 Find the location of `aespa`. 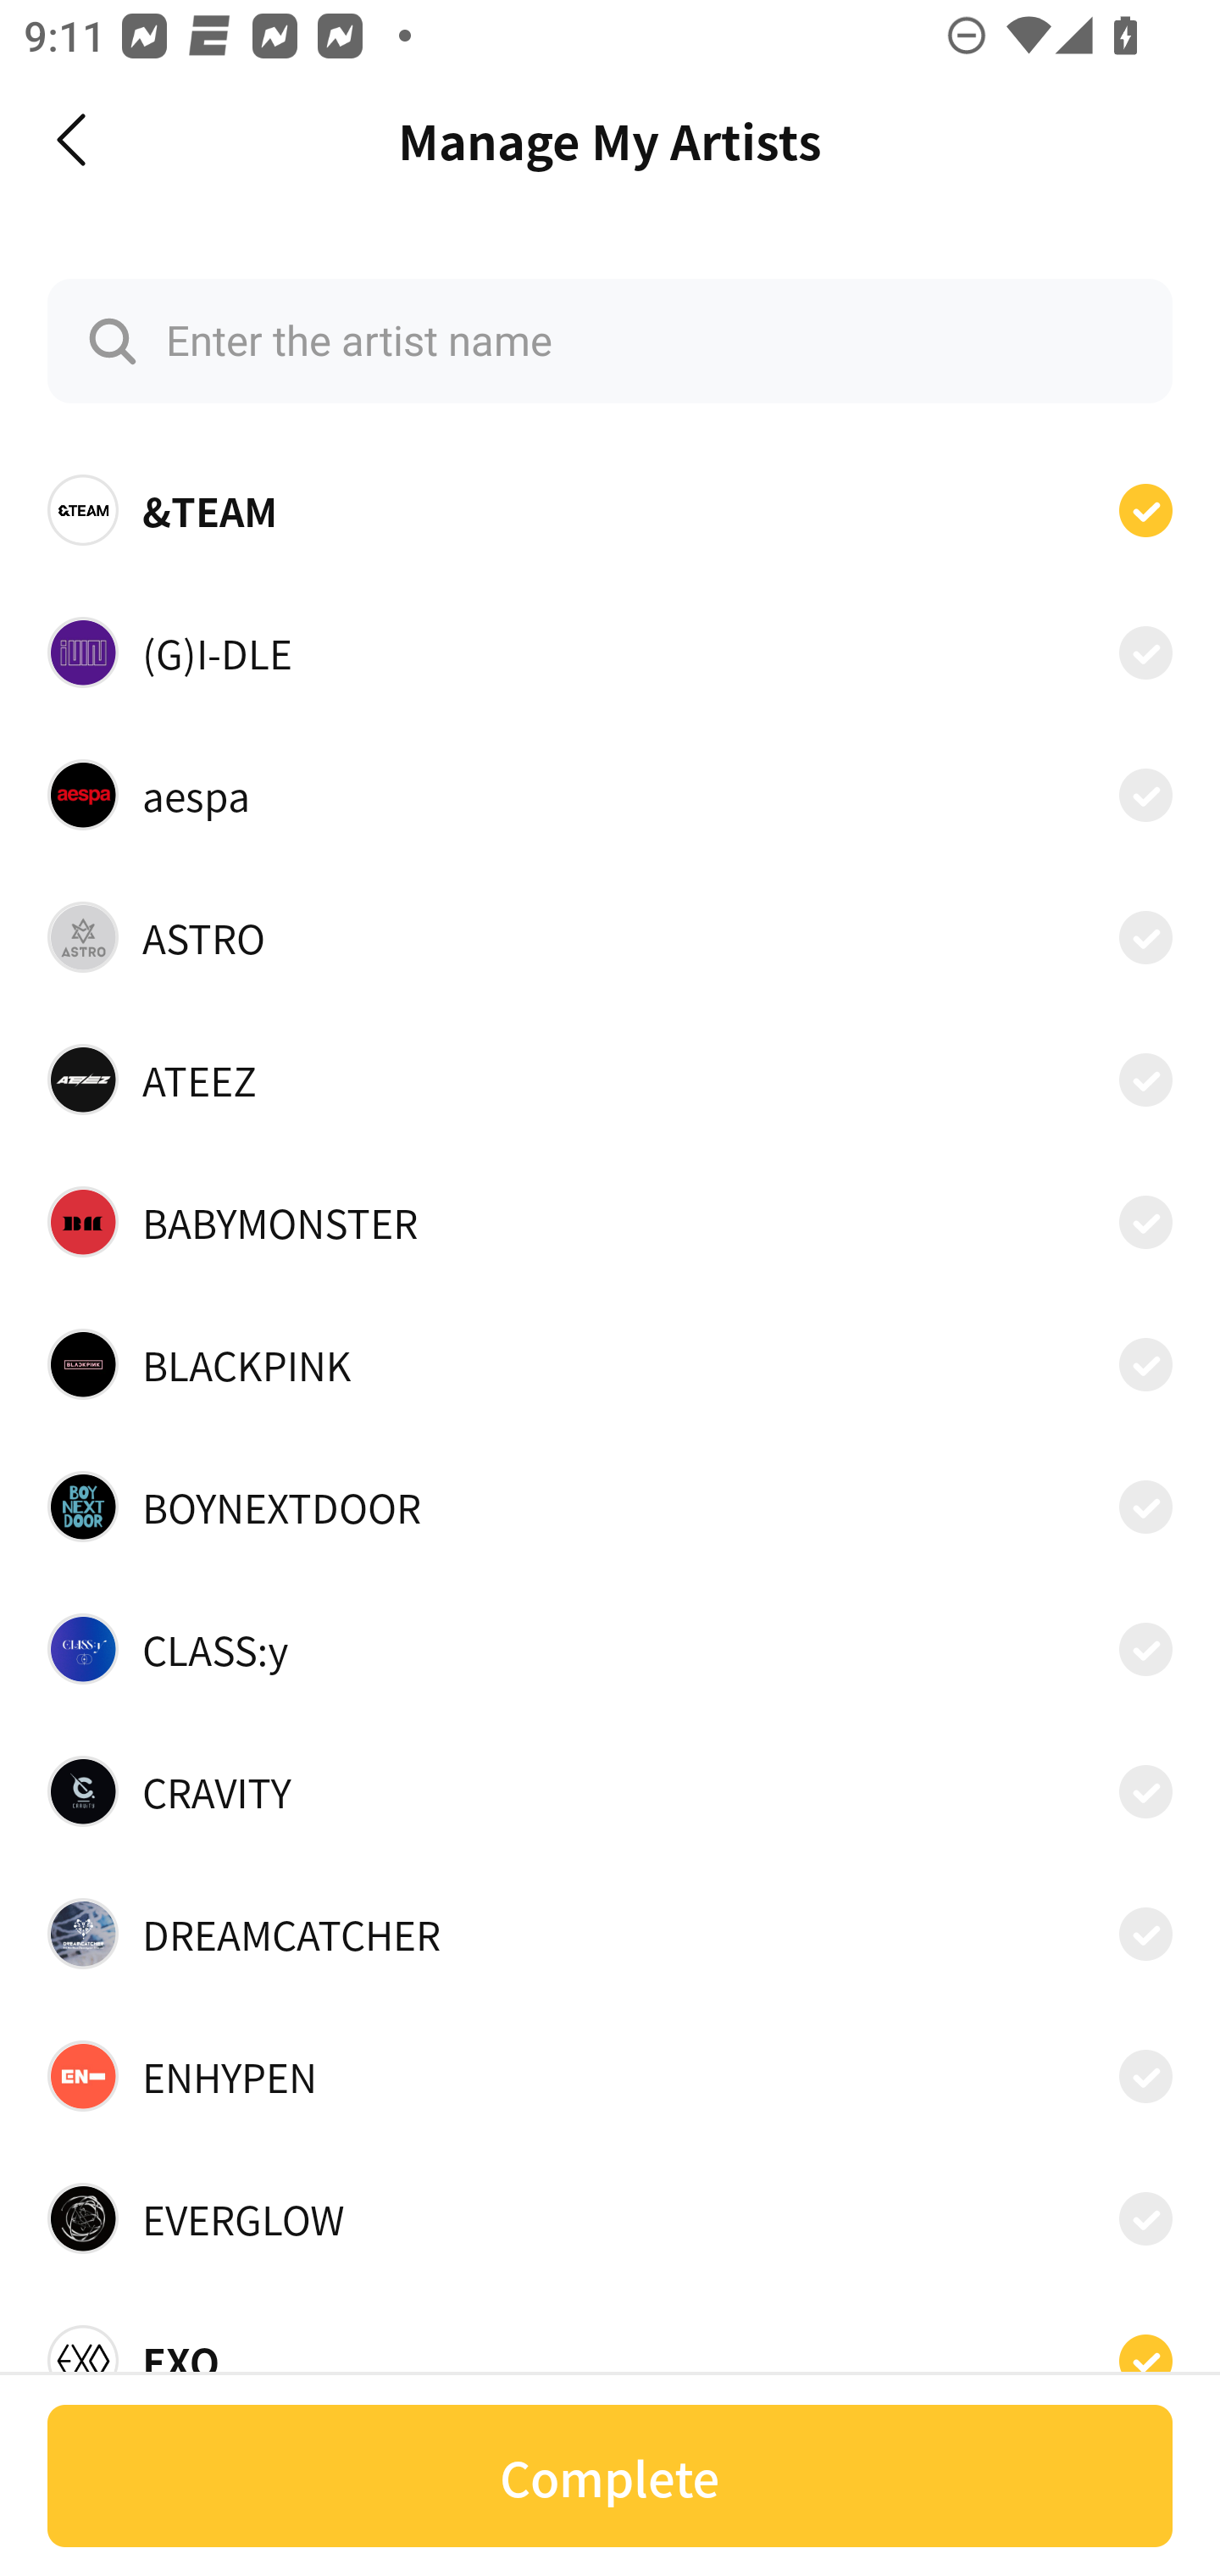

aespa is located at coordinates (610, 794).